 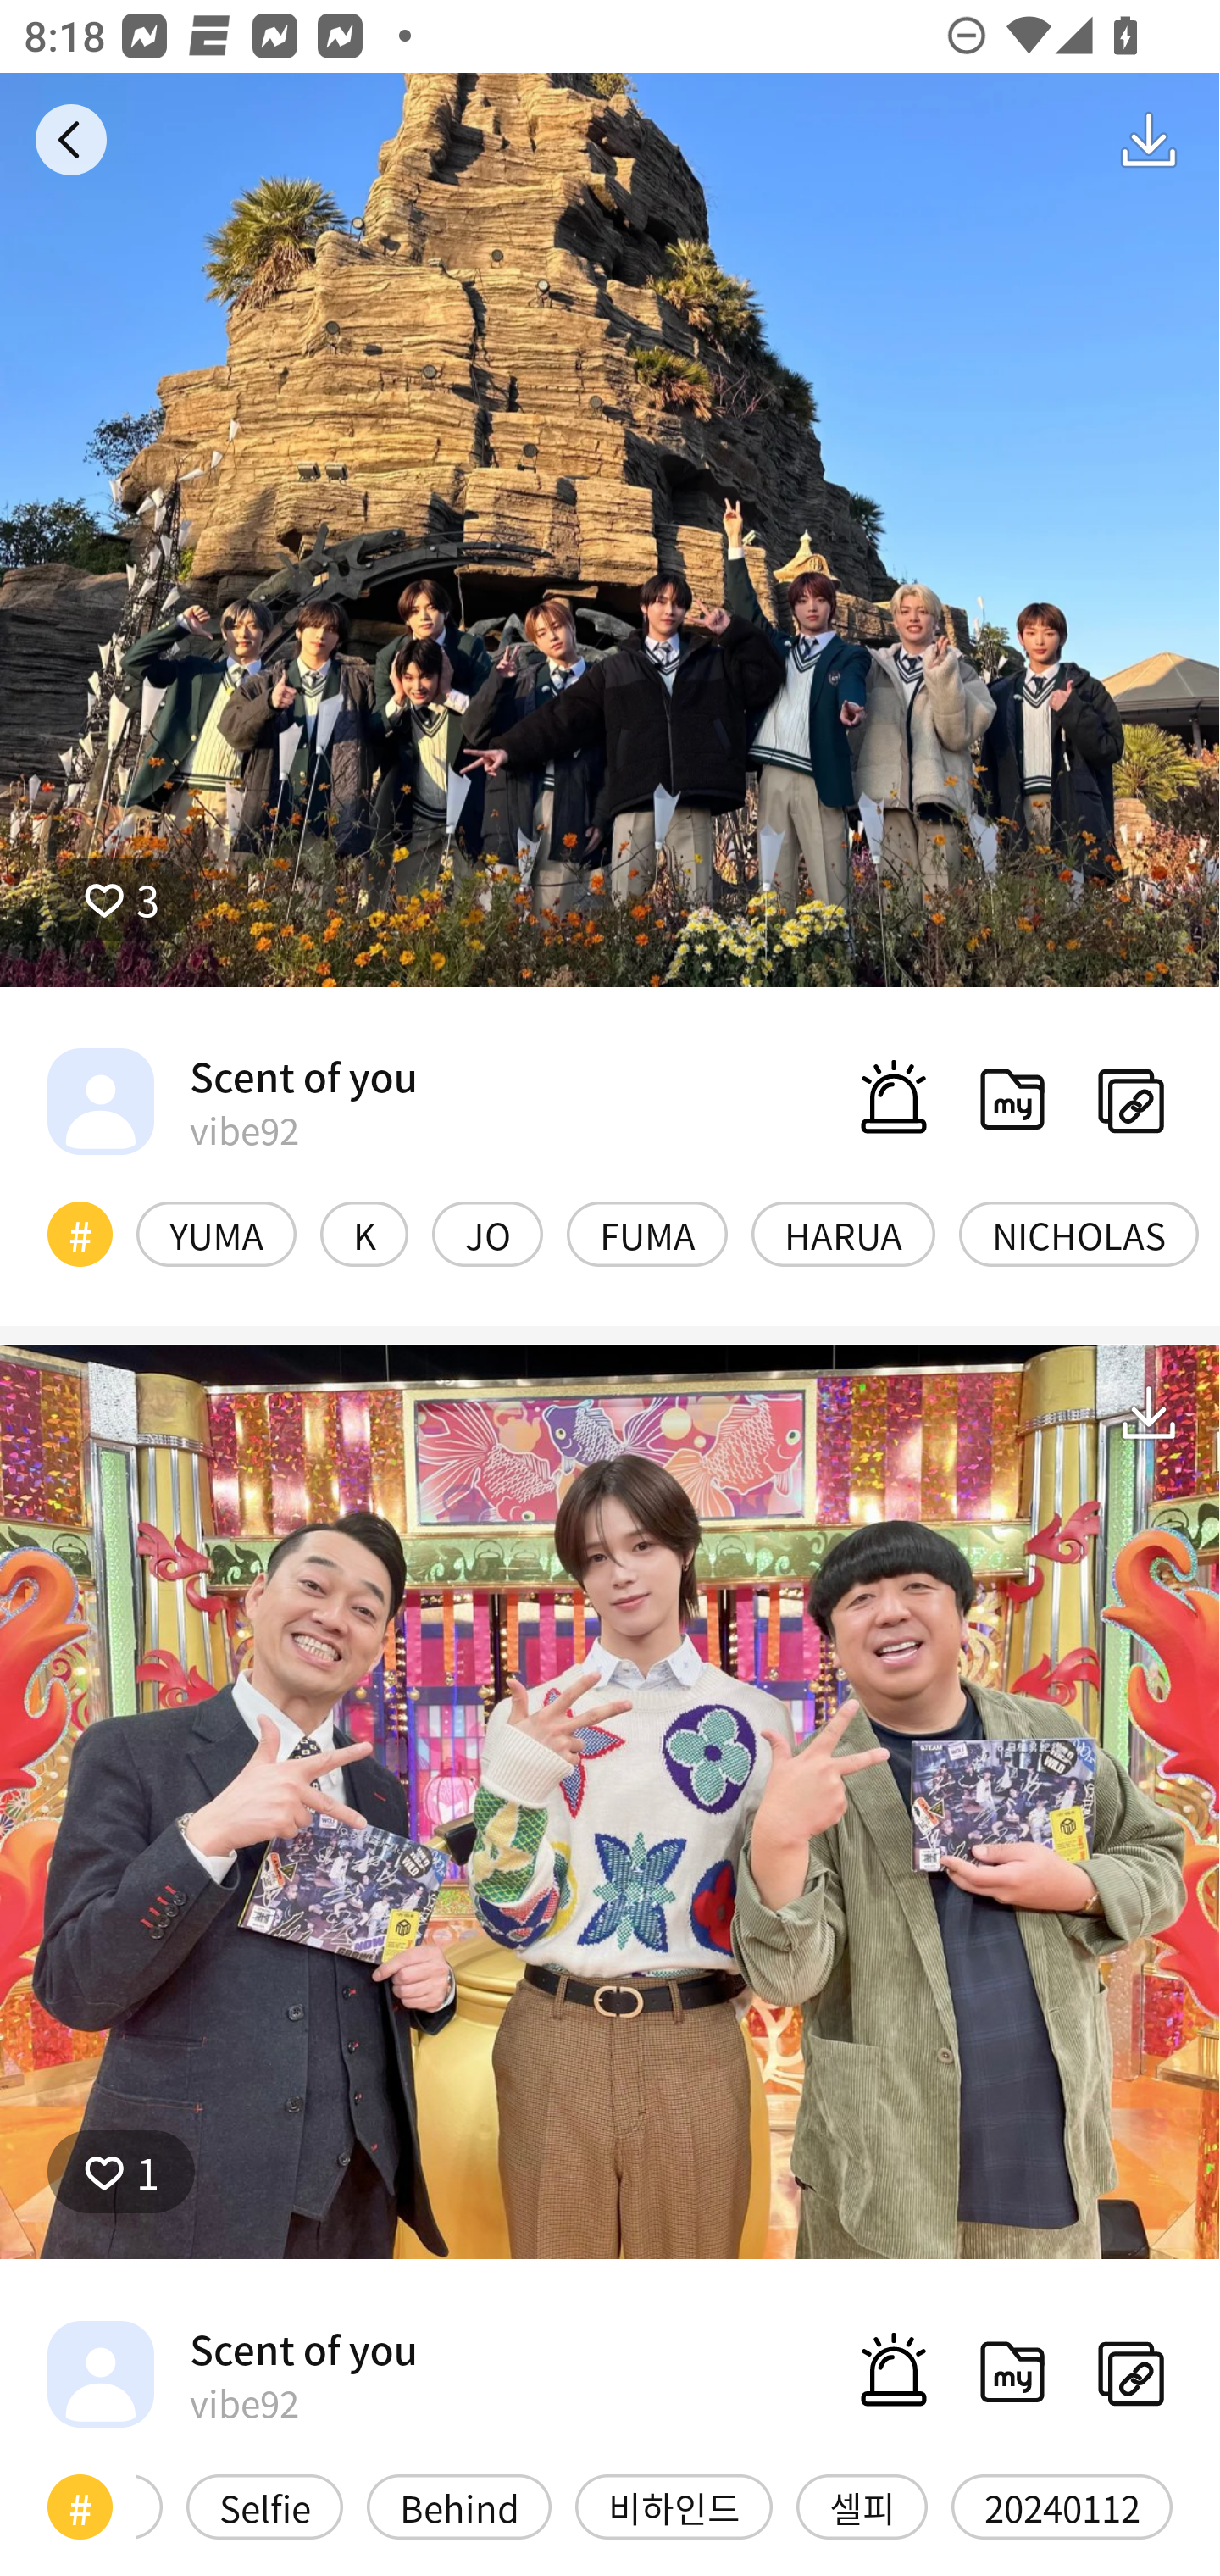 I want to click on NICHOLAS, so click(x=1079, y=1234).